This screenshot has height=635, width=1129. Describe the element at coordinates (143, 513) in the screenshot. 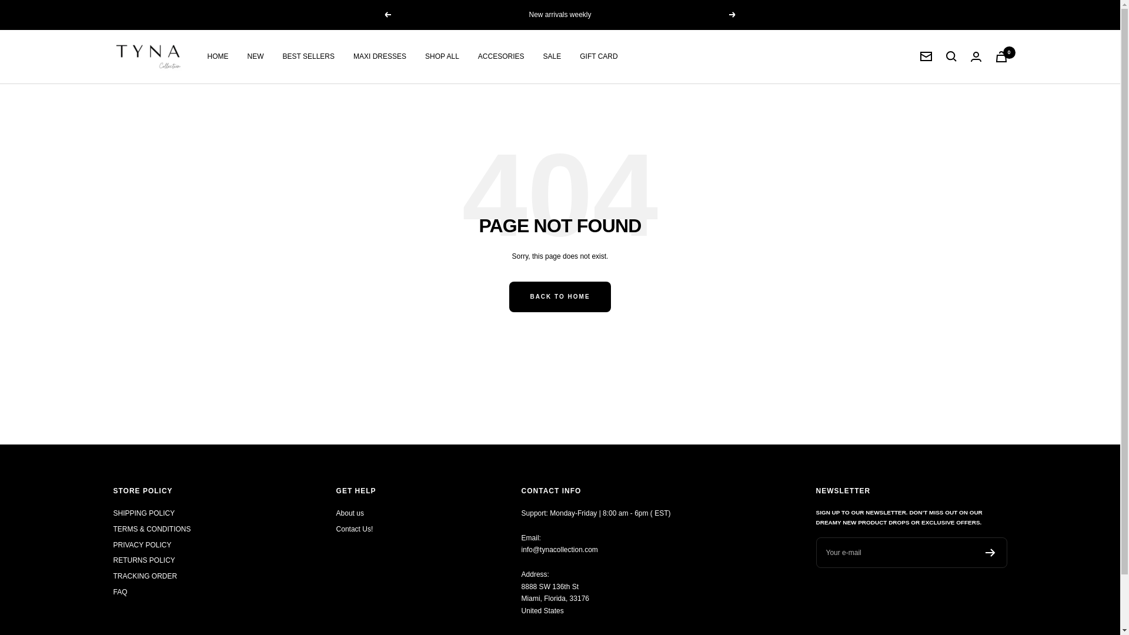

I see `SHIPPING POLICY` at that location.